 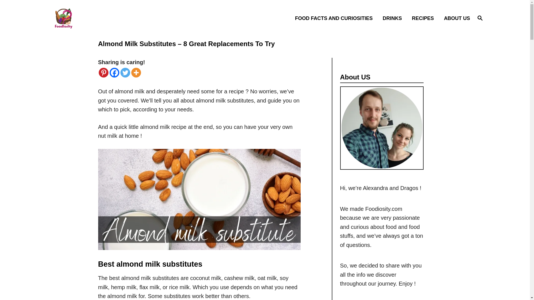 What do you see at coordinates (125, 72) in the screenshot?
I see `Twitter` at bounding box center [125, 72].